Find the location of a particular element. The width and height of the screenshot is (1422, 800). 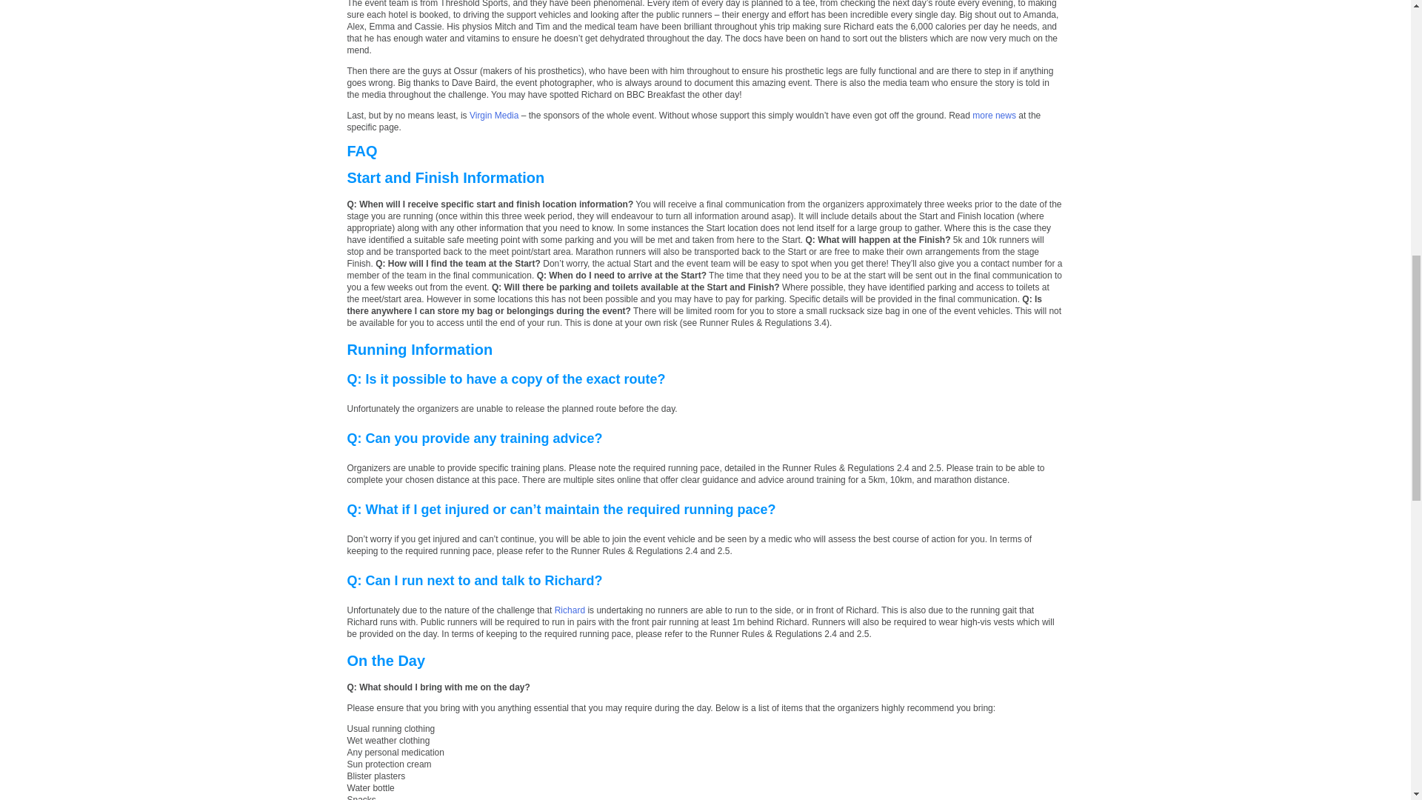

Richard is located at coordinates (569, 610).